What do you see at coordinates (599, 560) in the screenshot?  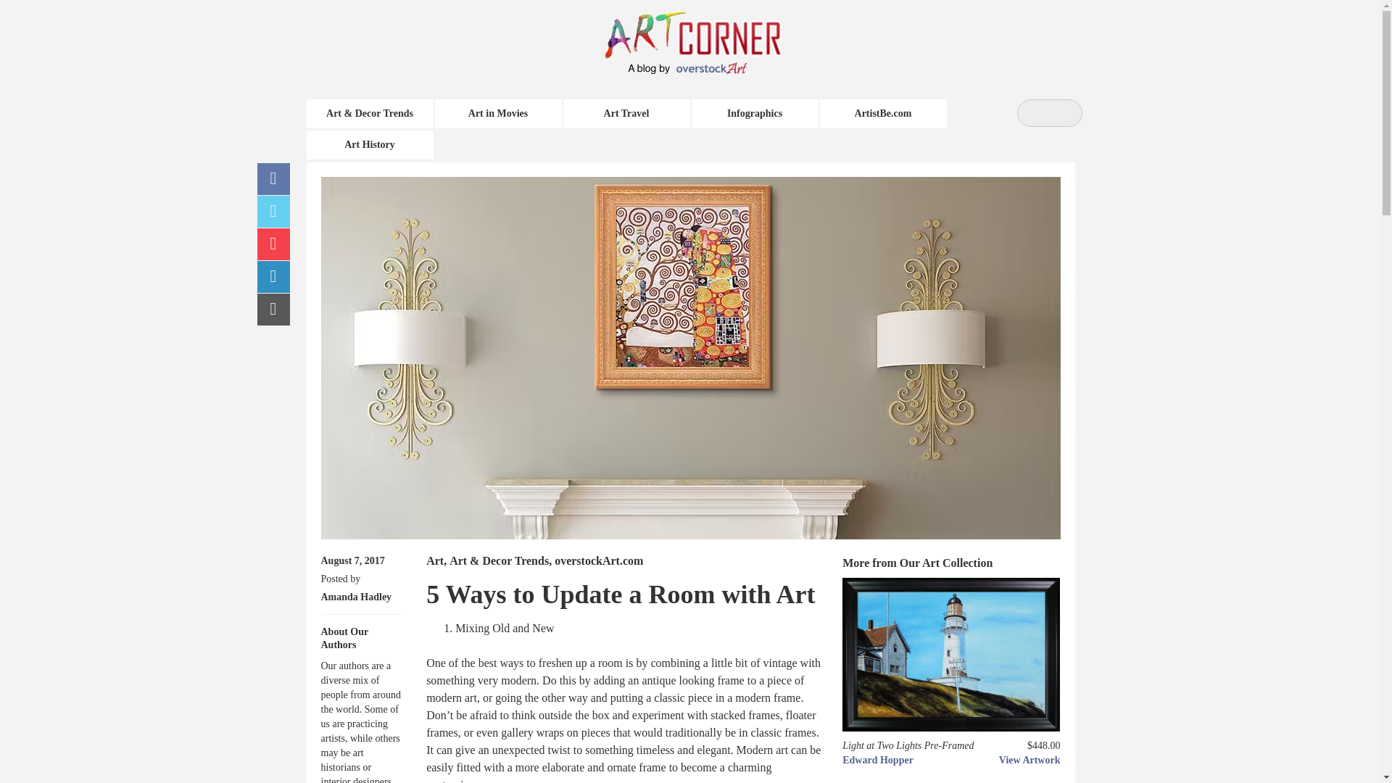 I see `overstockArt.com` at bounding box center [599, 560].